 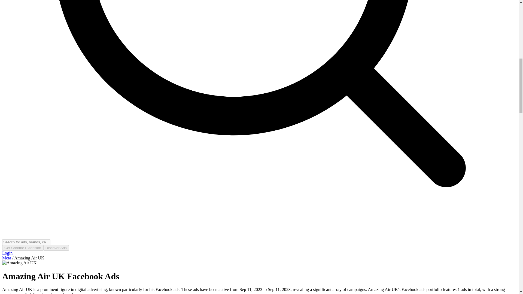 What do you see at coordinates (23, 247) in the screenshot?
I see `Get Chrome Extension` at bounding box center [23, 247].